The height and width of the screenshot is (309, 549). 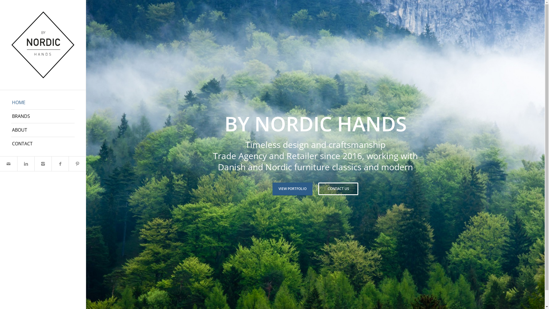 I want to click on Facebook, so click(x=60, y=164).